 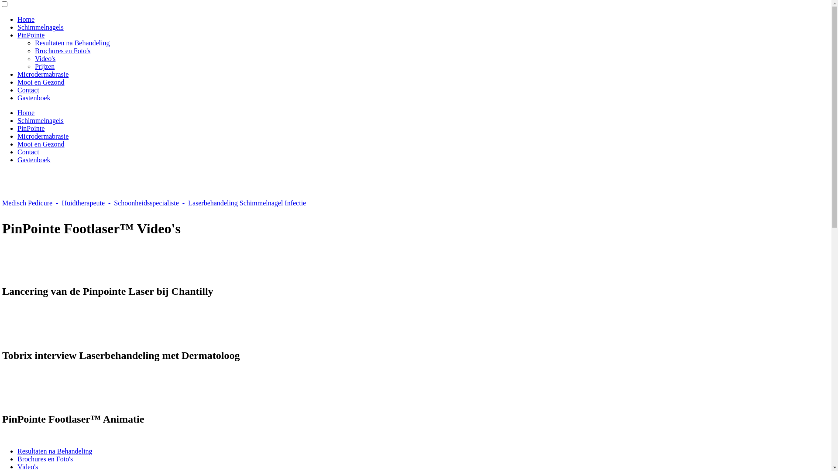 I want to click on PinPointe, so click(x=31, y=35).